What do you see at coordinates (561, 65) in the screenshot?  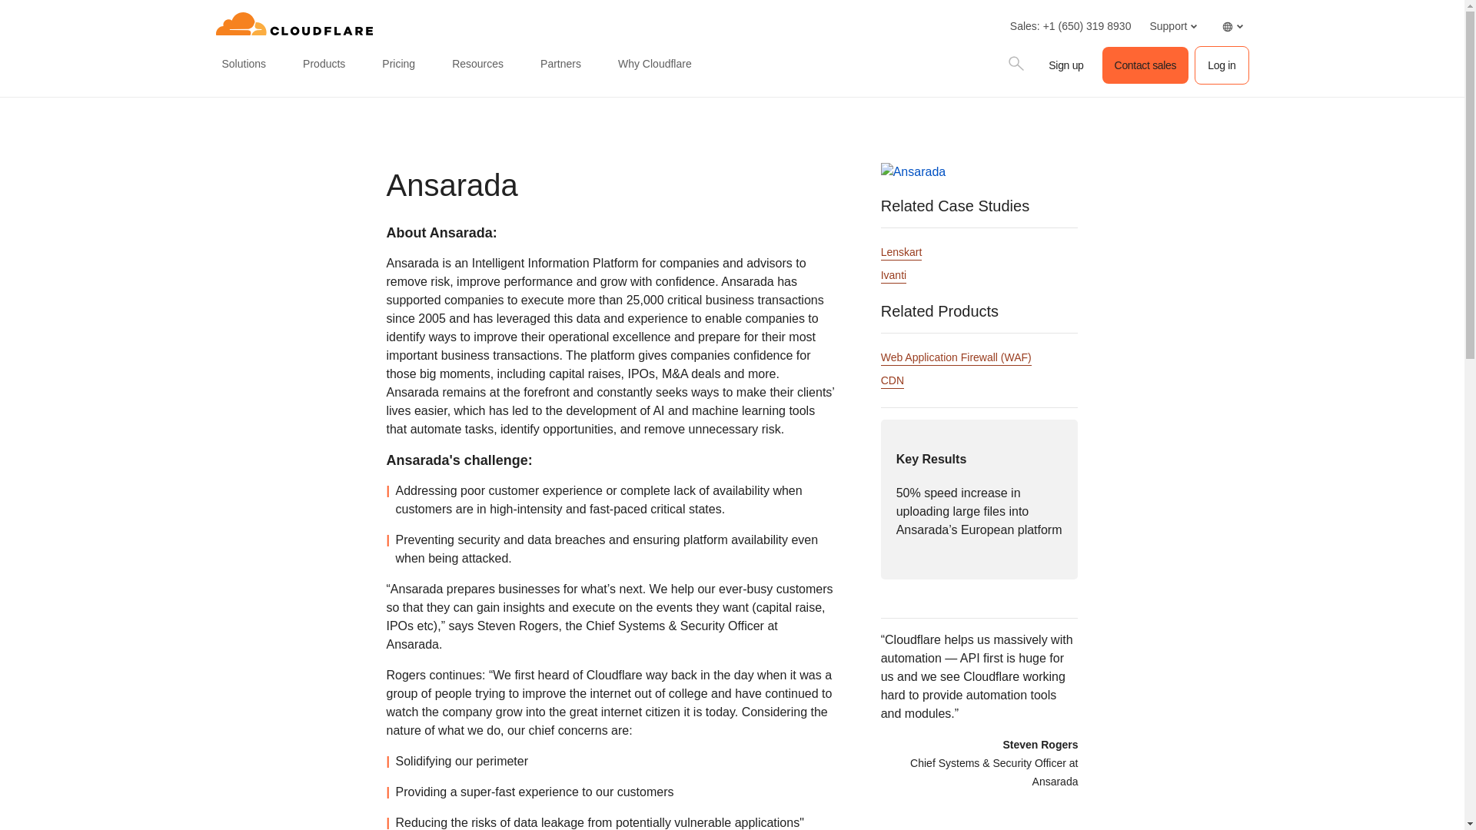 I see `Partners` at bounding box center [561, 65].